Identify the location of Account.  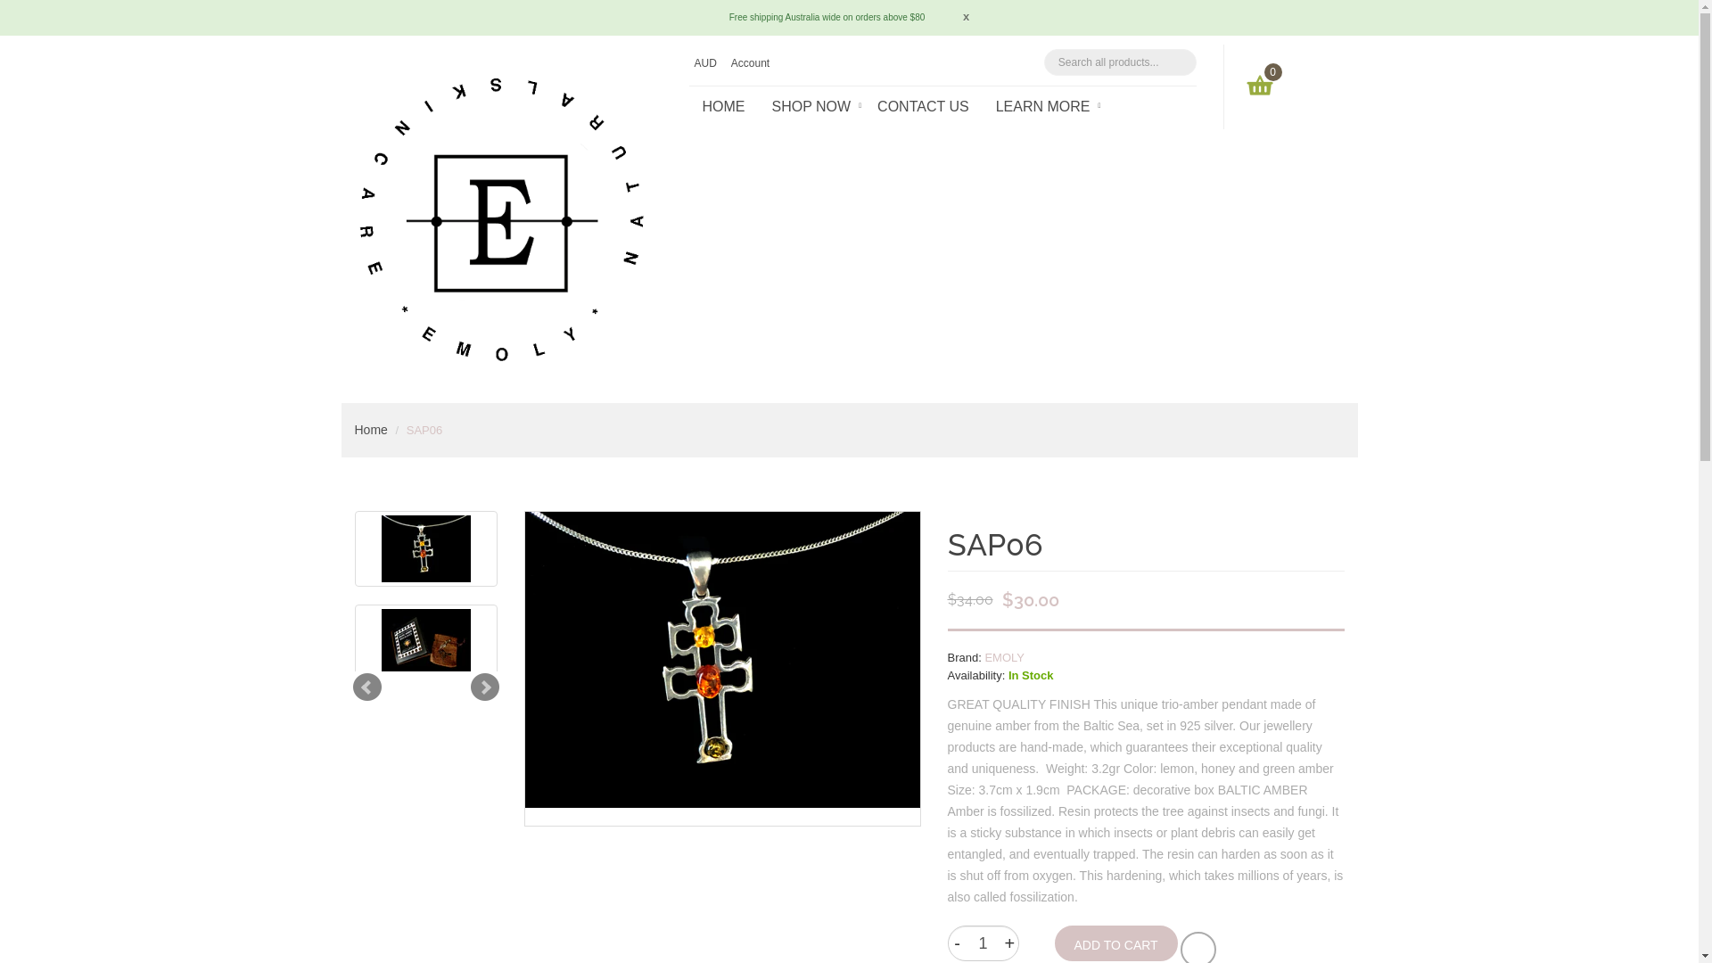
(753, 64).